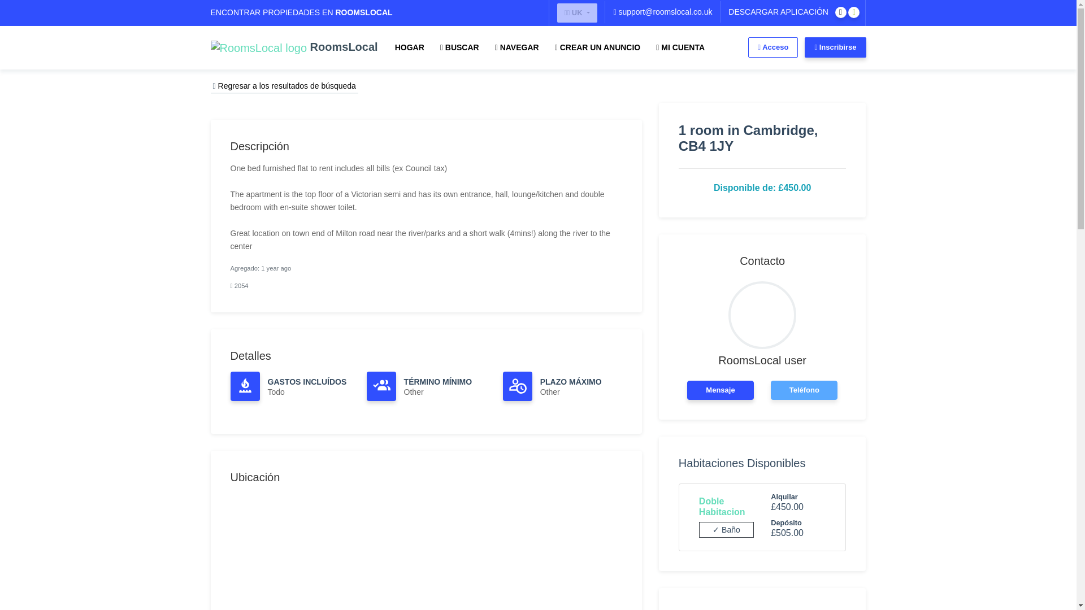 This screenshot has height=610, width=1085. I want to click on account-clock-outline, so click(518, 384).